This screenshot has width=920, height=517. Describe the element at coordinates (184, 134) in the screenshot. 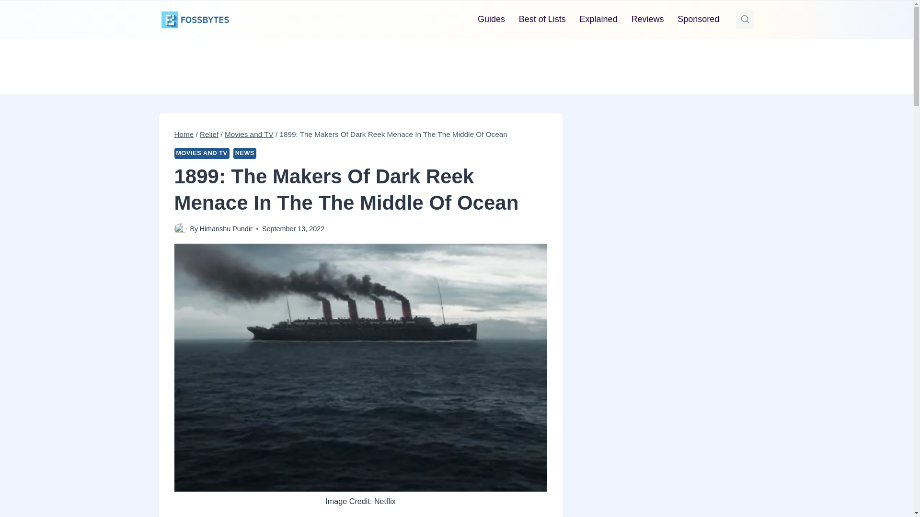

I see `Home` at that location.